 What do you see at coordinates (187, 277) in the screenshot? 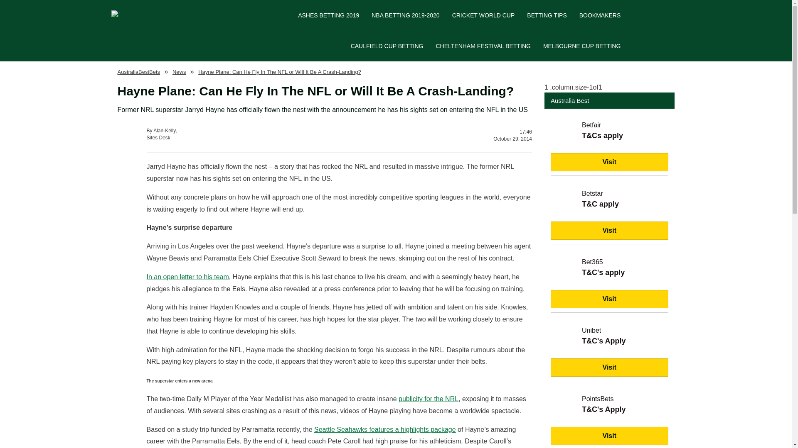
I see `BETTING TIPS` at bounding box center [187, 277].